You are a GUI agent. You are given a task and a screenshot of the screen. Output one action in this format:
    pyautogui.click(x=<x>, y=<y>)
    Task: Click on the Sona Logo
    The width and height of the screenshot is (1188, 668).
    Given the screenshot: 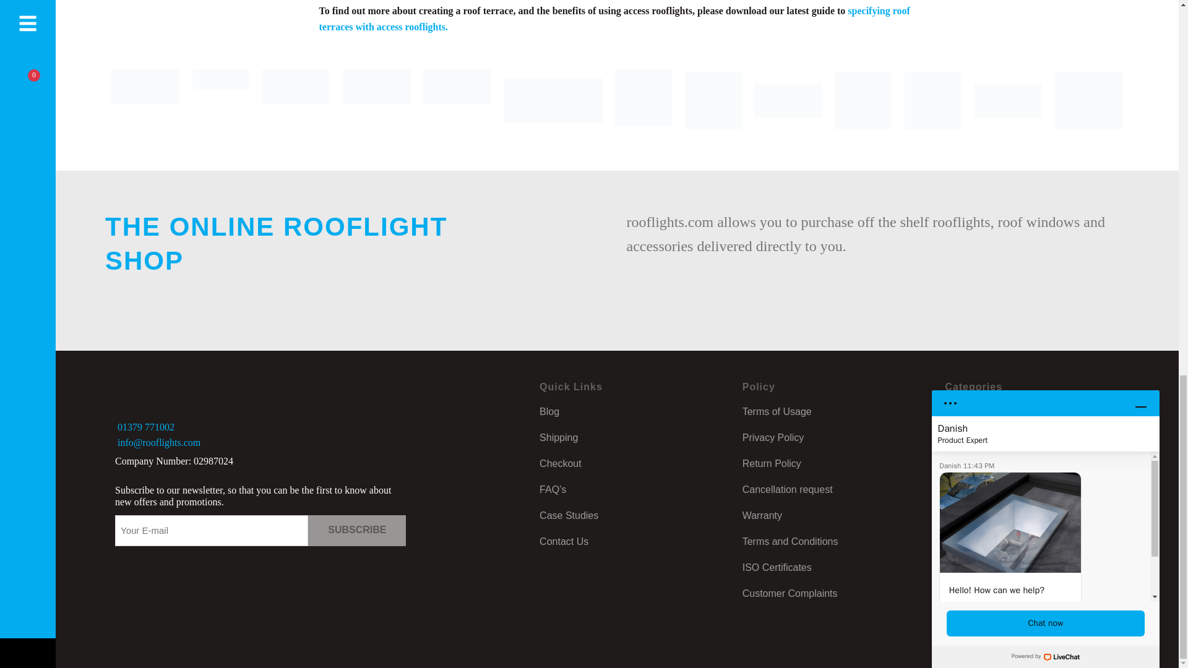 What is the action you would take?
    pyautogui.click(x=457, y=100)
    